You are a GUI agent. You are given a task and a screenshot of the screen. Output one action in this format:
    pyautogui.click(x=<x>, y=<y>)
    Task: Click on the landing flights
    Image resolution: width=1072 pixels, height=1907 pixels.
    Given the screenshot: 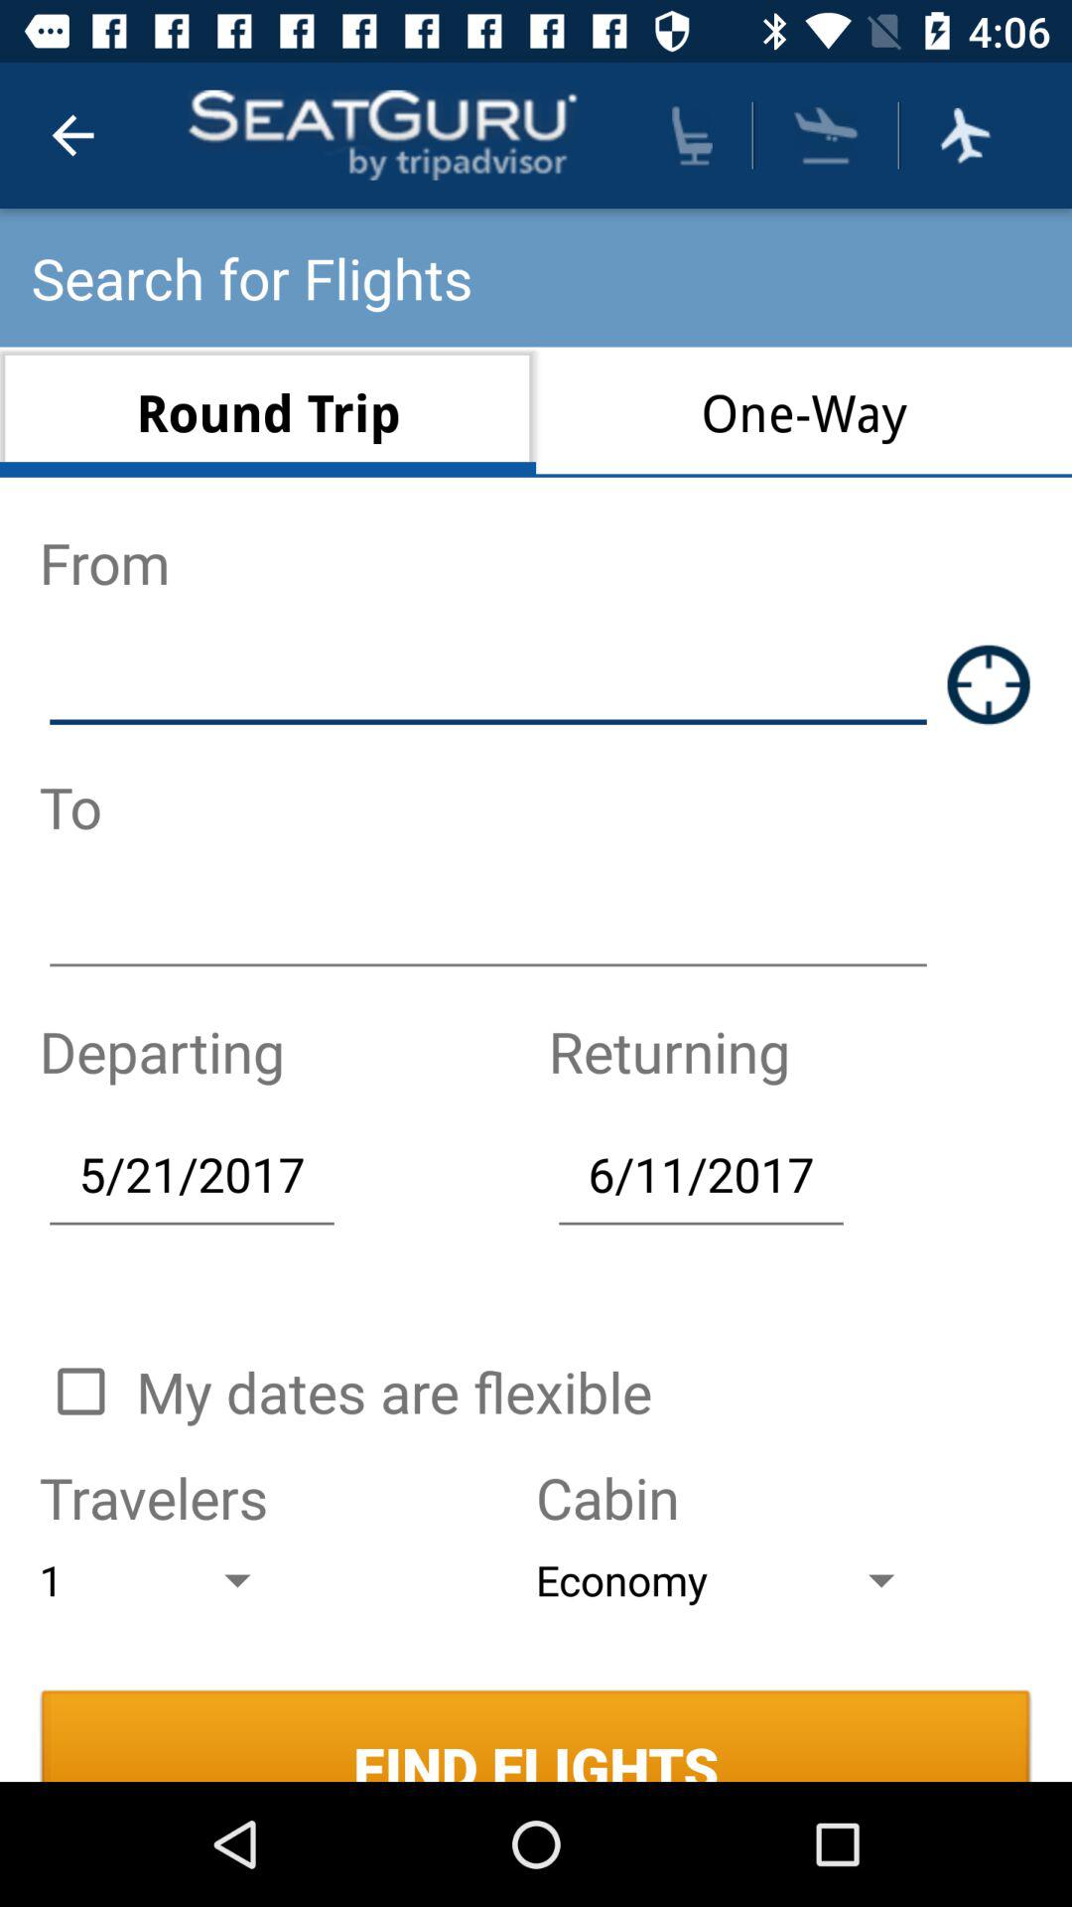 What is the action you would take?
    pyautogui.click(x=826, y=135)
    